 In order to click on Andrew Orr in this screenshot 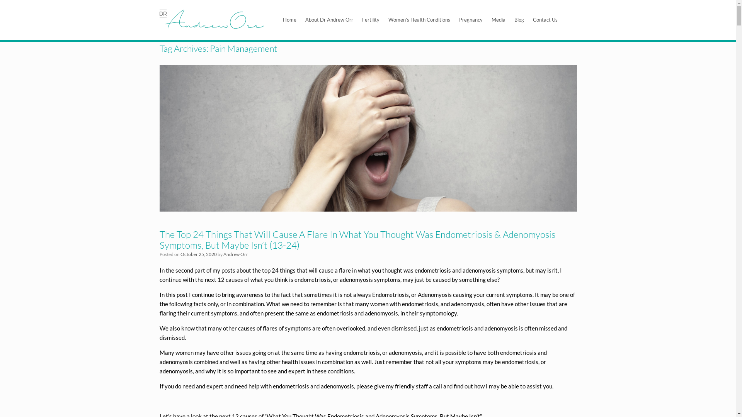, I will do `click(236, 254)`.